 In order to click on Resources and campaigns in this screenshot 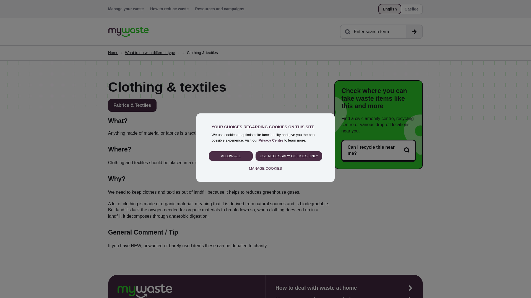, I will do `click(220, 9)`.